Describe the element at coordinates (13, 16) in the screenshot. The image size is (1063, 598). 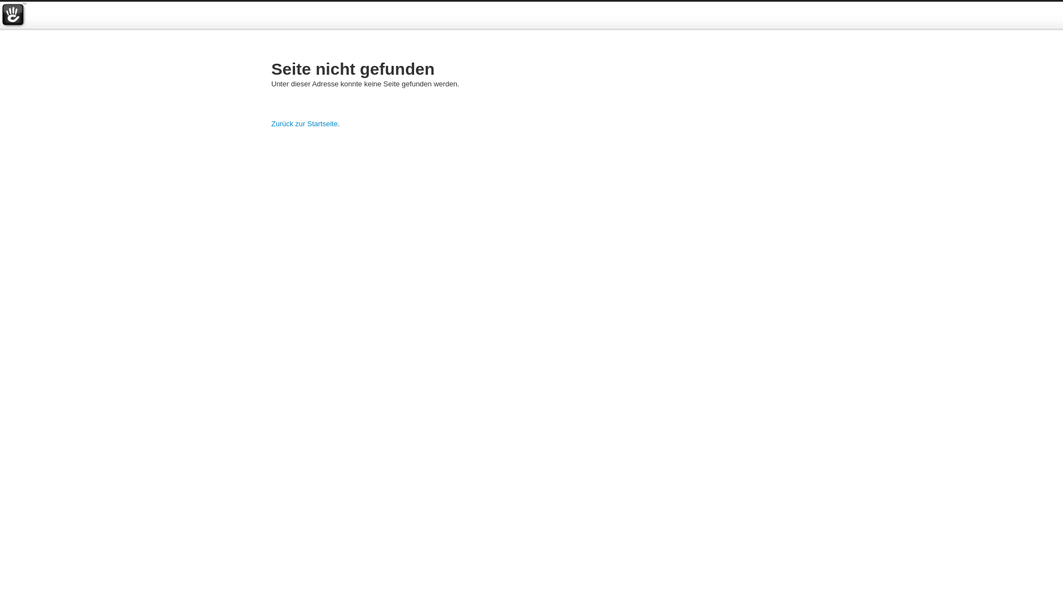
I see `concrete5` at that location.